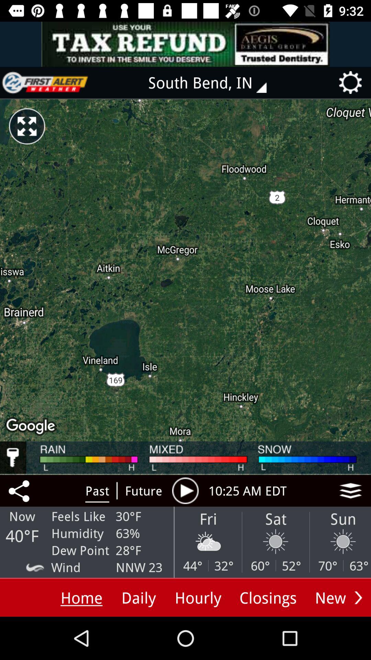 This screenshot has width=371, height=660. What do you see at coordinates (350, 491) in the screenshot?
I see `click for more` at bounding box center [350, 491].